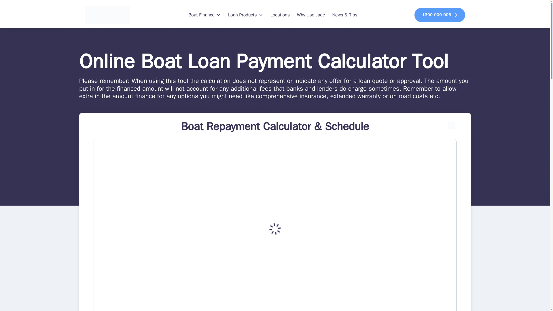 This screenshot has width=553, height=311. What do you see at coordinates (246, 15) in the screenshot?
I see `Loan Products` at bounding box center [246, 15].